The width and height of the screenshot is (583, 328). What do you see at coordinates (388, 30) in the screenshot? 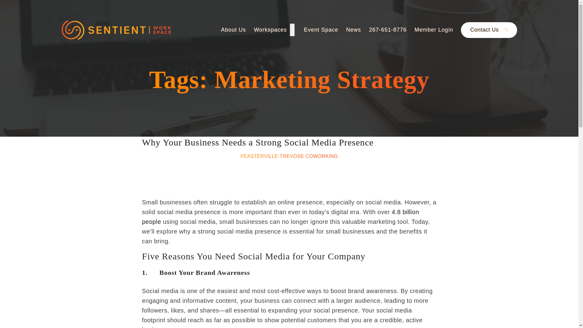
I see `267-651-8776` at bounding box center [388, 30].